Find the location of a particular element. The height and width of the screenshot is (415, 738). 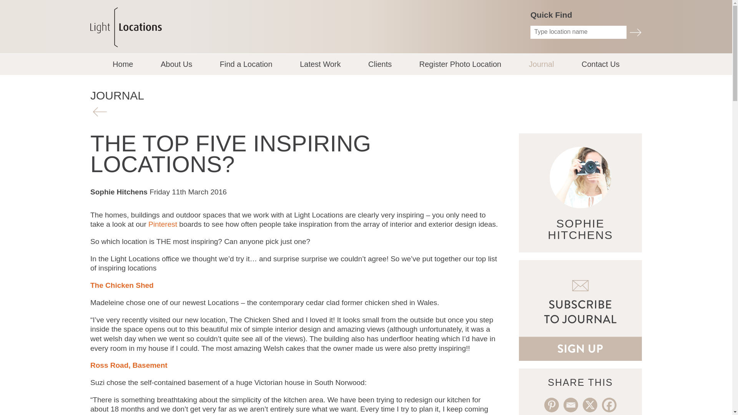

About Us is located at coordinates (176, 65).